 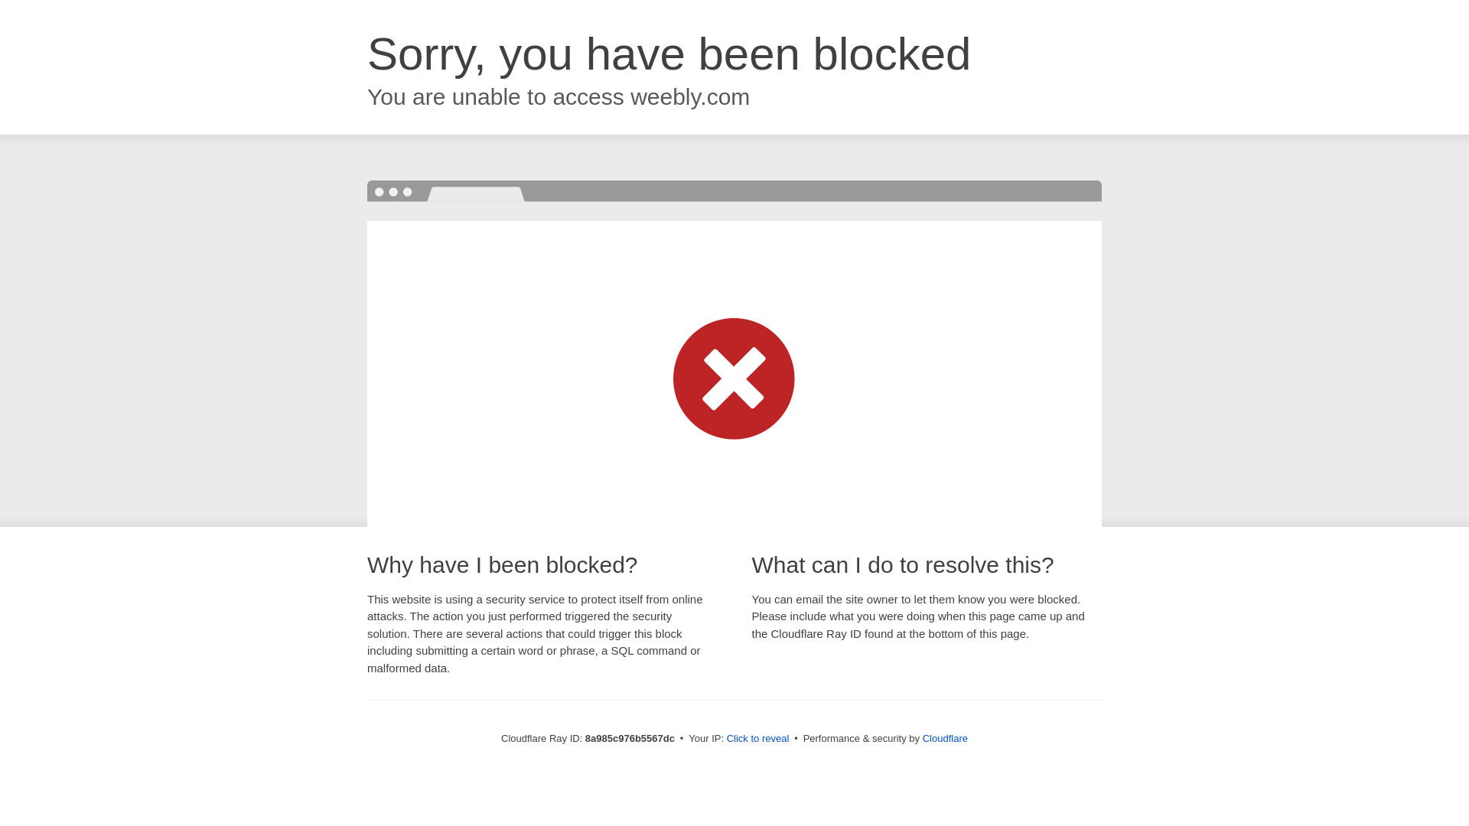 I want to click on Cloudflare, so click(x=945, y=738).